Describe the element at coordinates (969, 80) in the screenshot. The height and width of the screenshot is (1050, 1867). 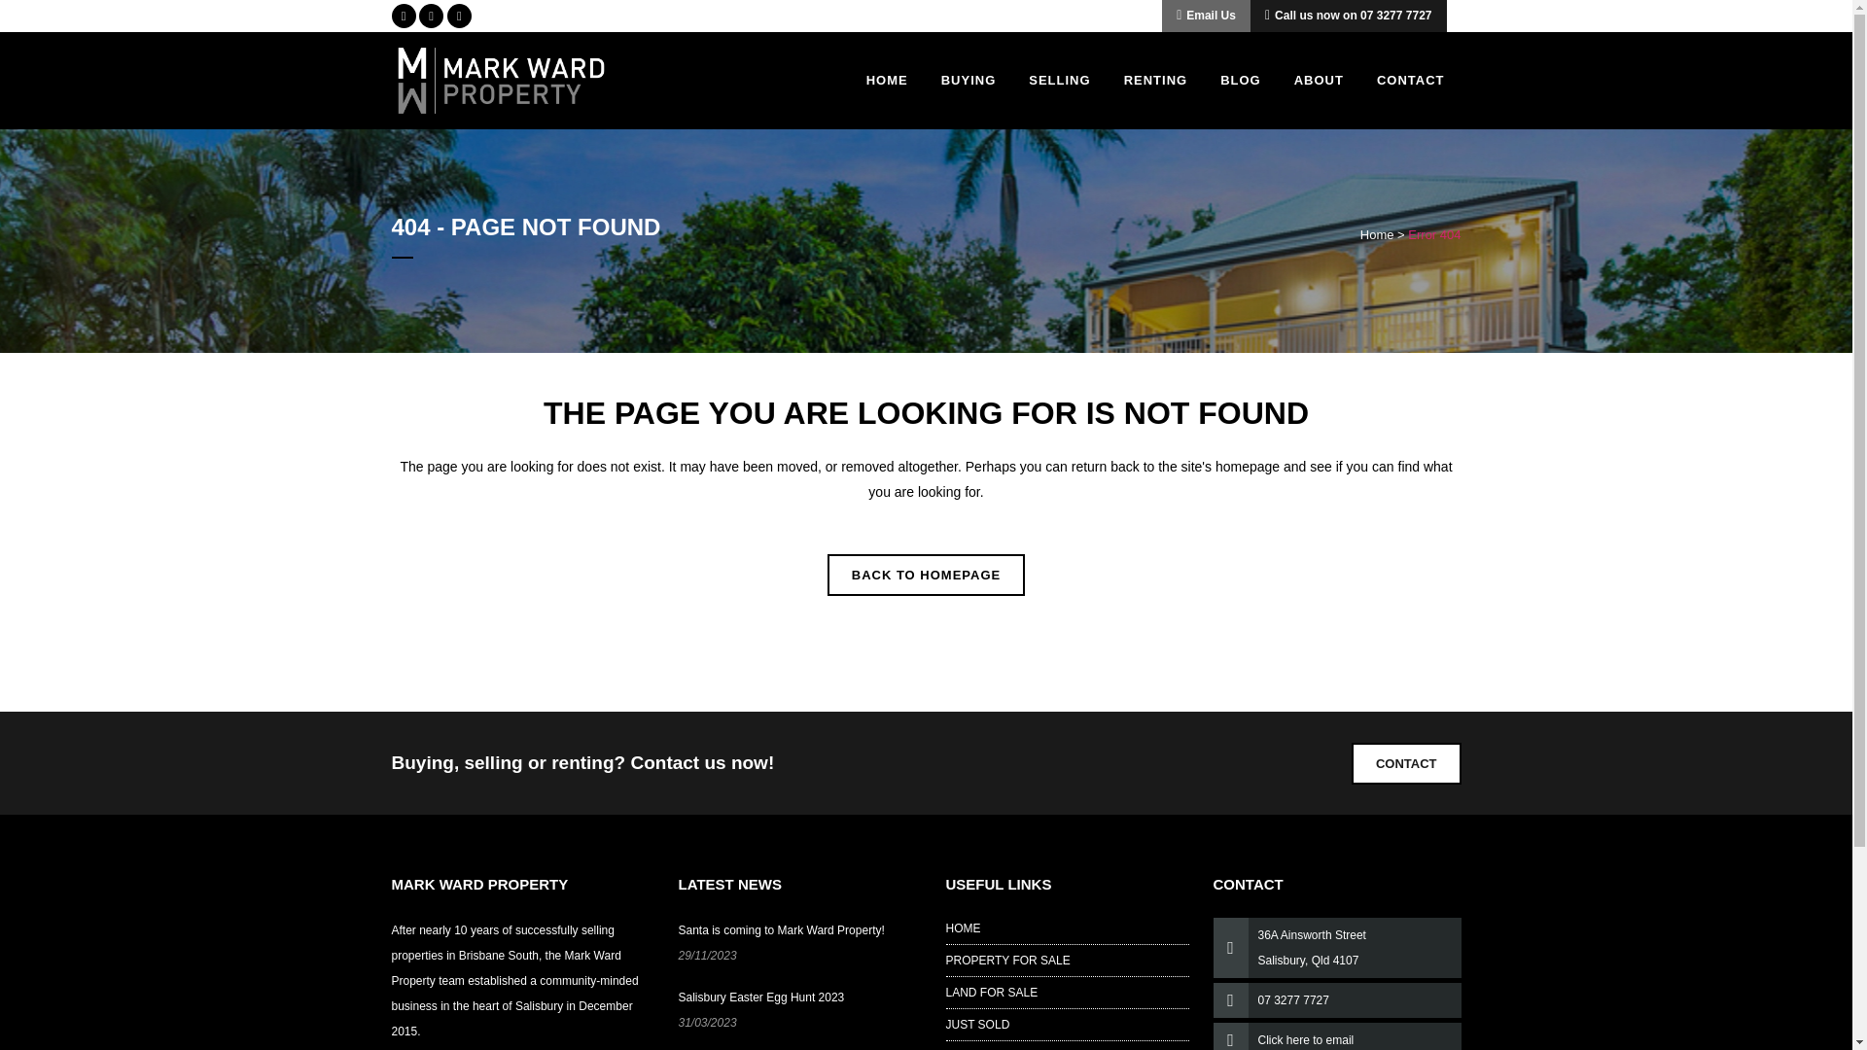
I see `BUYING` at that location.